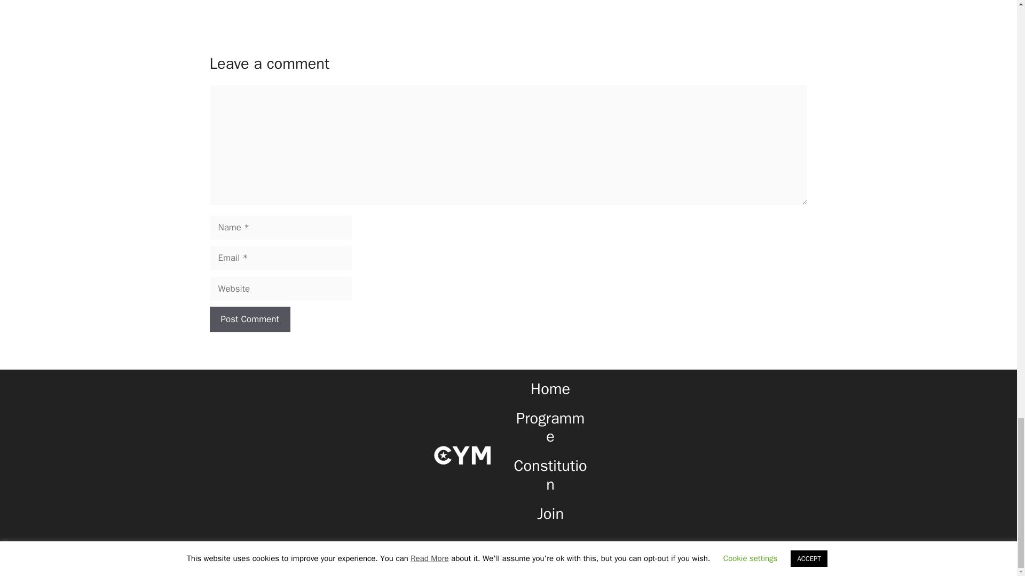 Image resolution: width=1025 pixels, height=576 pixels. I want to click on Programme, so click(550, 428).